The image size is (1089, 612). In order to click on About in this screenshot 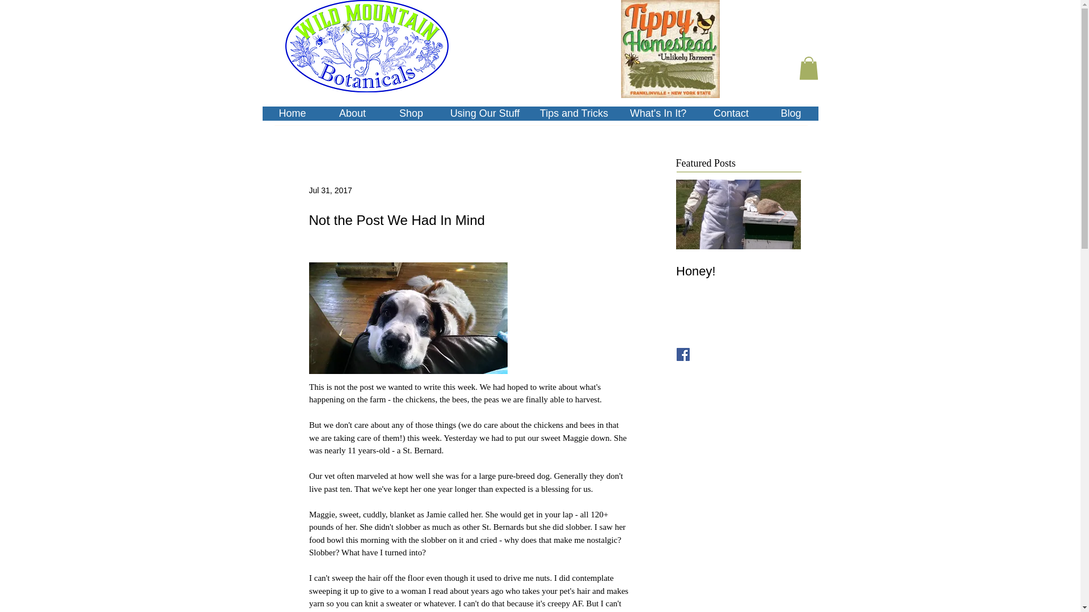, I will do `click(292, 113)`.